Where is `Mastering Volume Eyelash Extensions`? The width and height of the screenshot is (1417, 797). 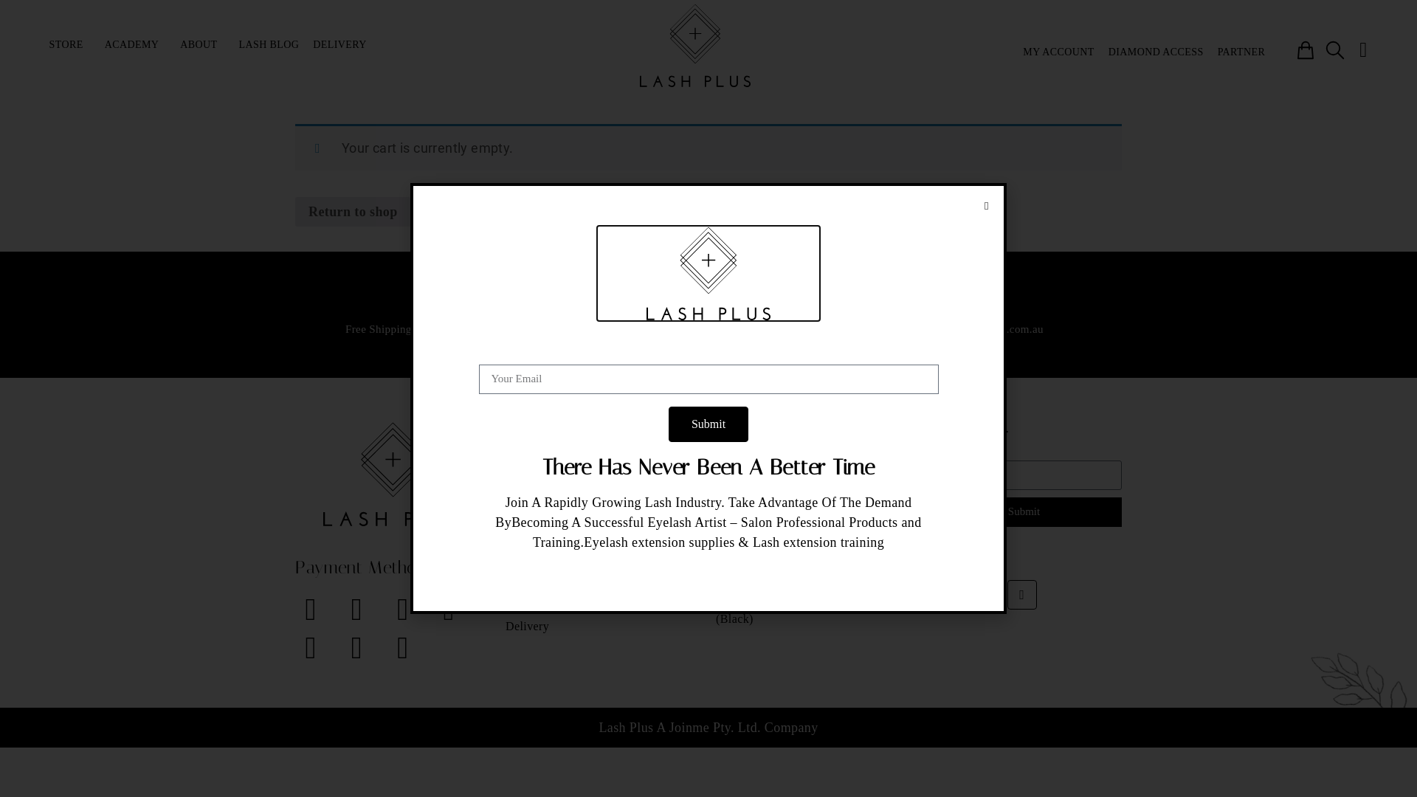
Mastering Volume Eyelash Extensions is located at coordinates (604, 516).